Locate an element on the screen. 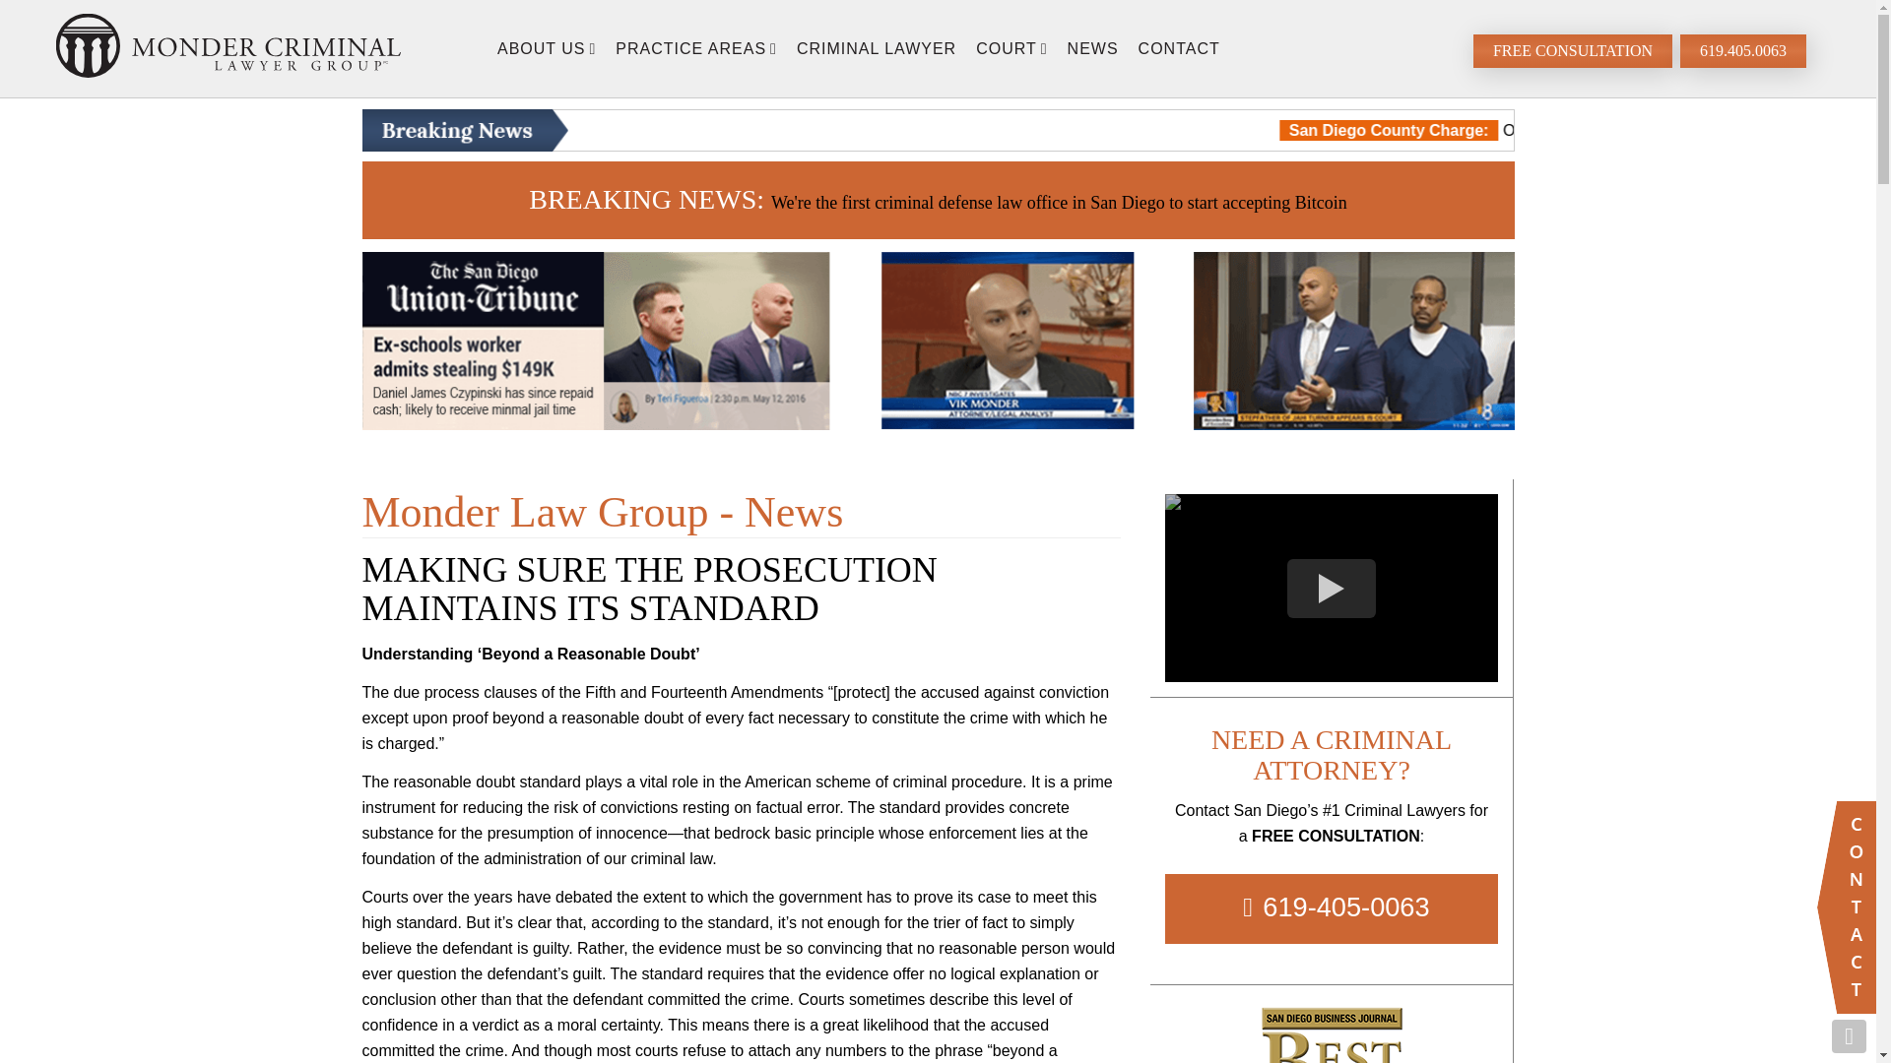 This screenshot has width=1891, height=1063. Go to Top is located at coordinates (1850, 1035).